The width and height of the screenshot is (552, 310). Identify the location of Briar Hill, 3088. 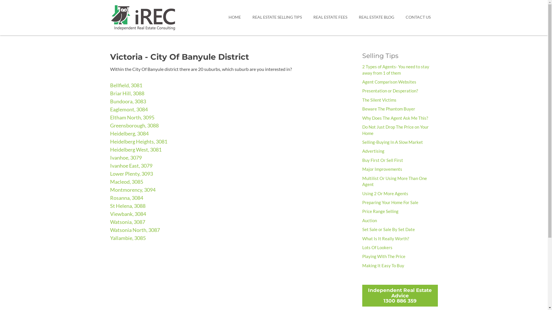
(127, 93).